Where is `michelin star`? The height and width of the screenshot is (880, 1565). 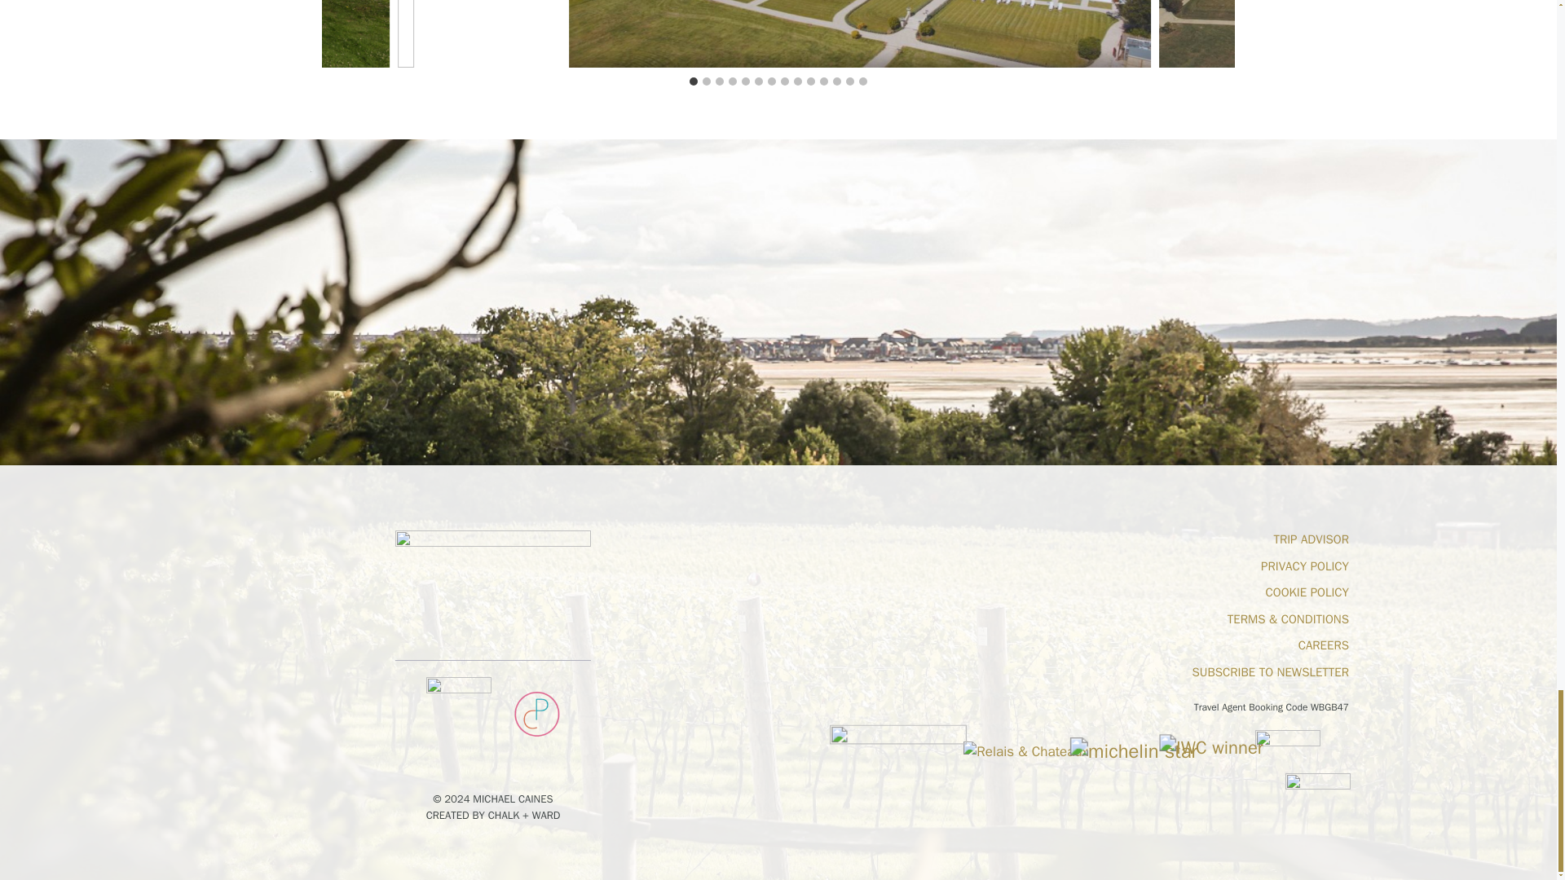
michelin star is located at coordinates (1115, 746).